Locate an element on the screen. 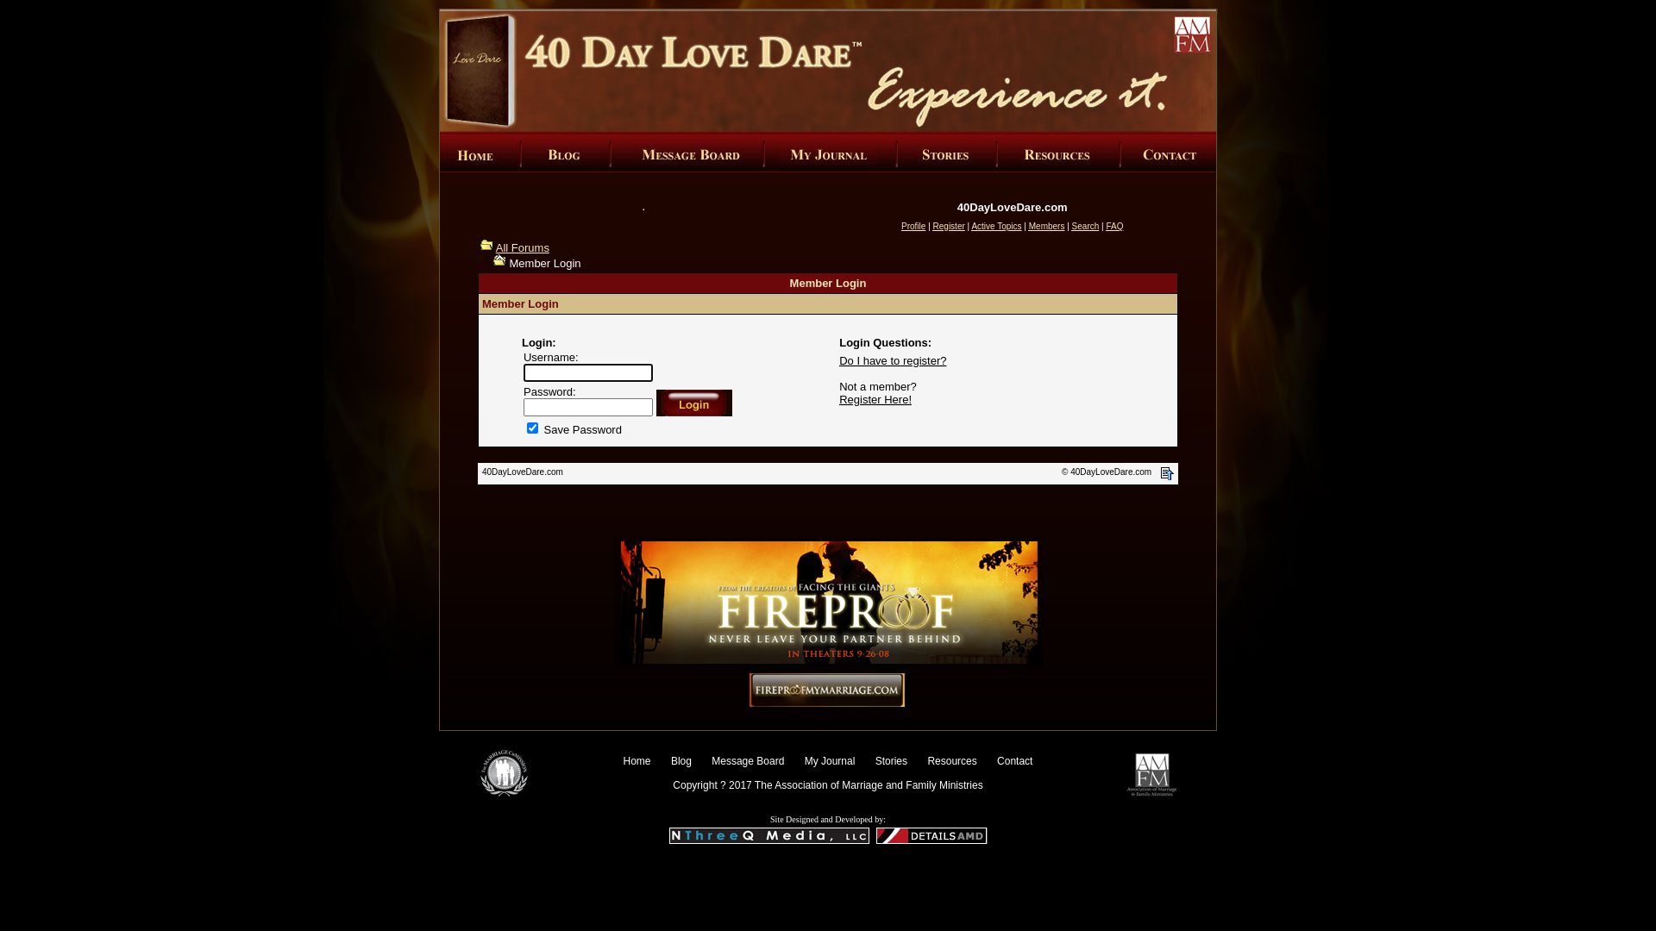 The height and width of the screenshot is (931, 1656). michael kors handbags outlet is located at coordinates (856, 870).